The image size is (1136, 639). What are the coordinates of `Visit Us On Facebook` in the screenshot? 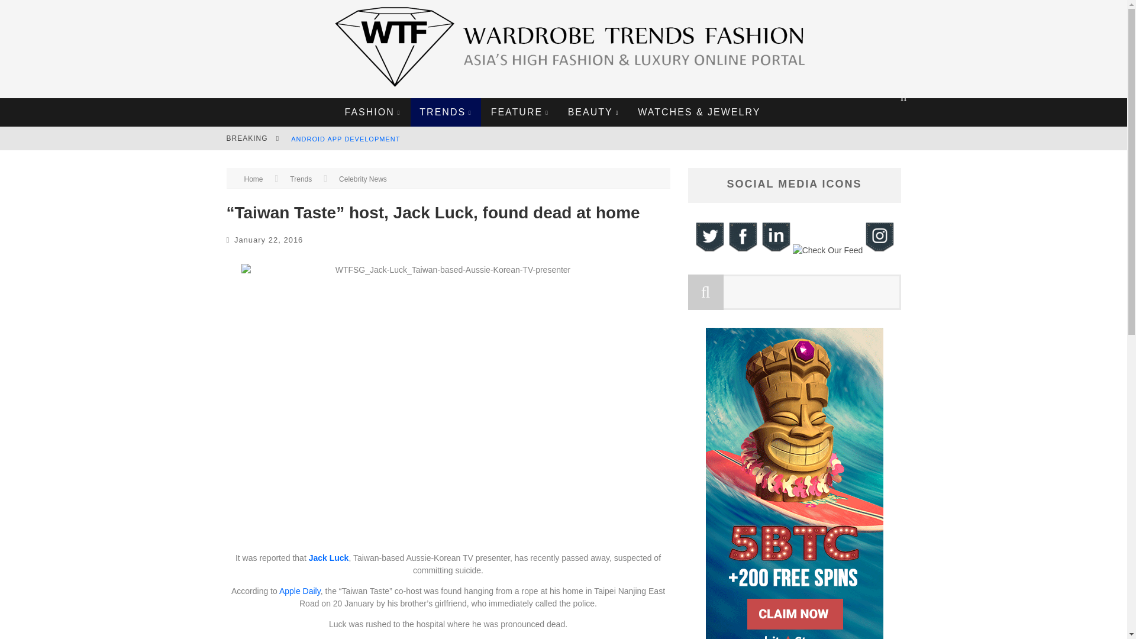 It's located at (742, 250).